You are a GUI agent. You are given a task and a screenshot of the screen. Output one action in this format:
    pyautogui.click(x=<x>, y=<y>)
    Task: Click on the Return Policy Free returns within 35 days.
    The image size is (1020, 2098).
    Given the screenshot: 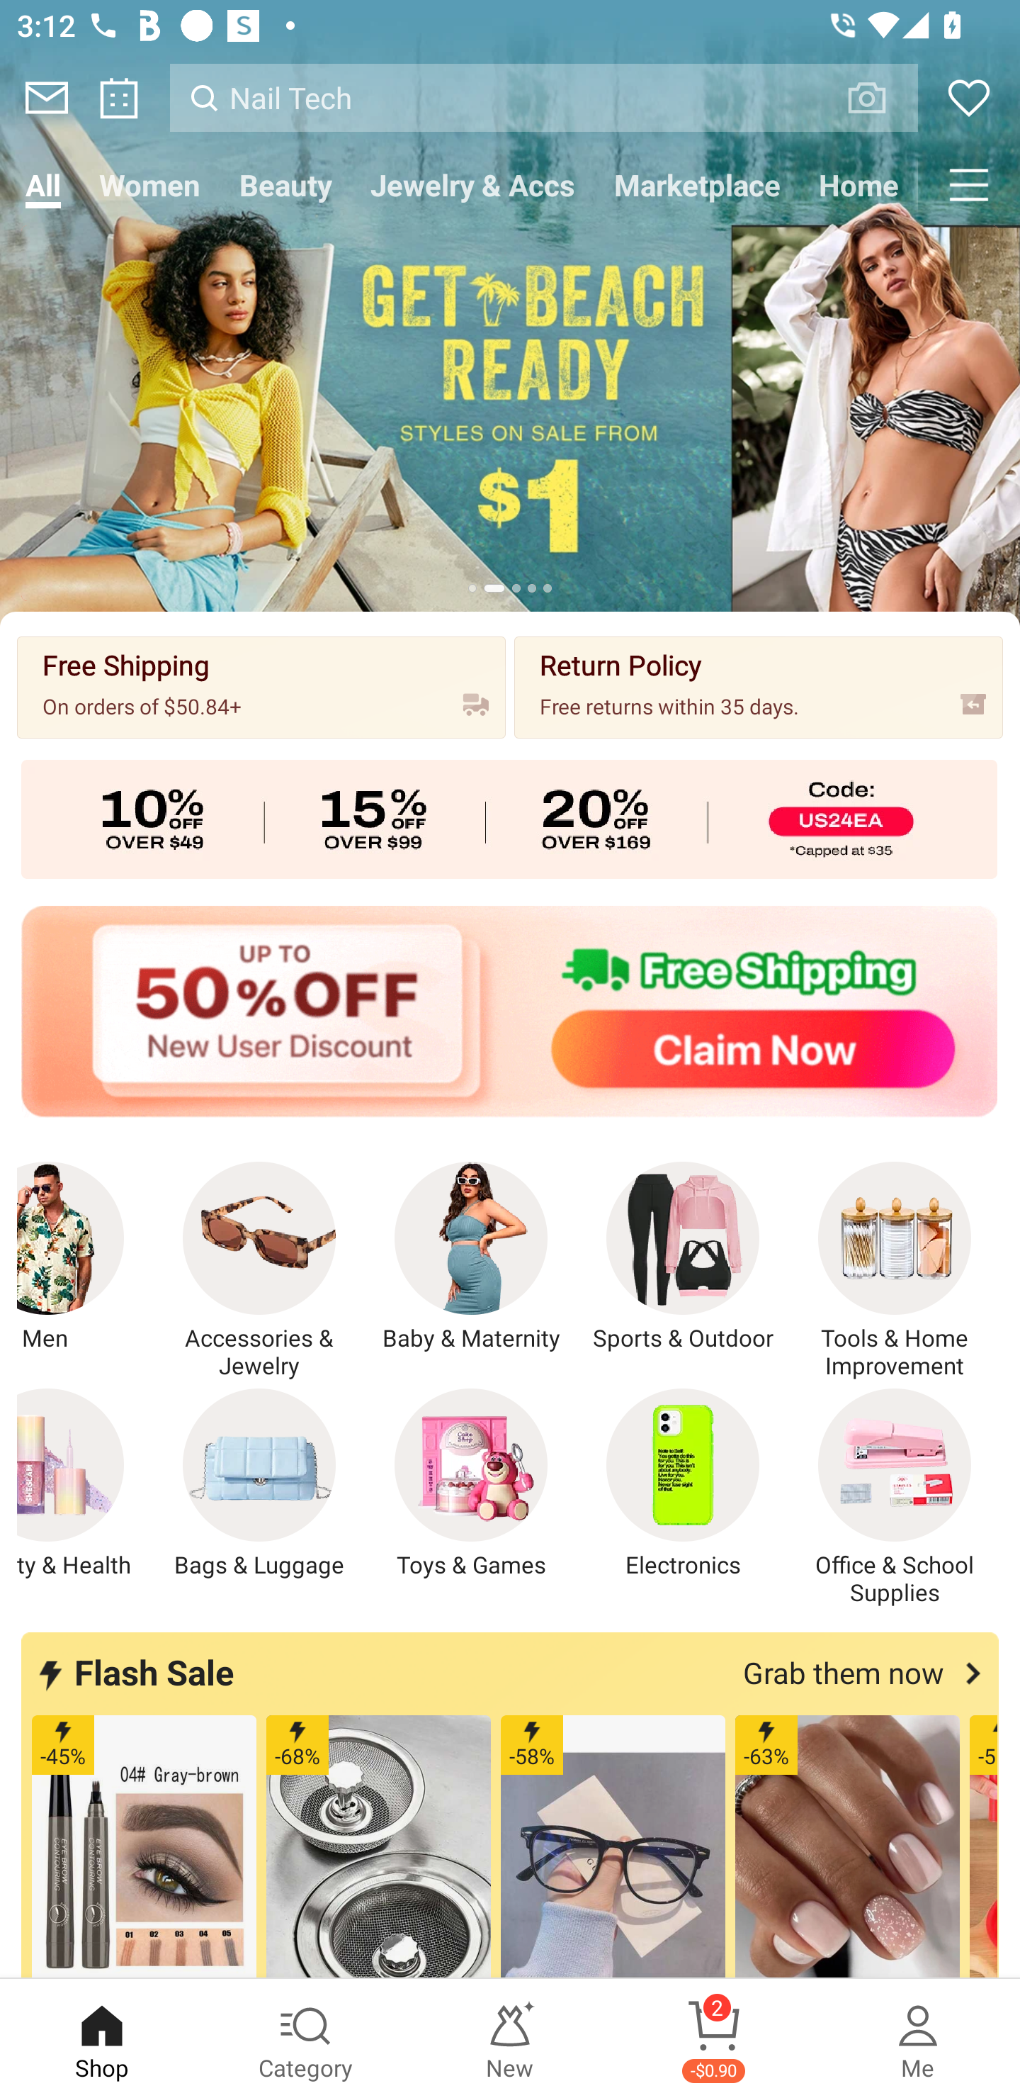 What is the action you would take?
    pyautogui.click(x=758, y=686)
    